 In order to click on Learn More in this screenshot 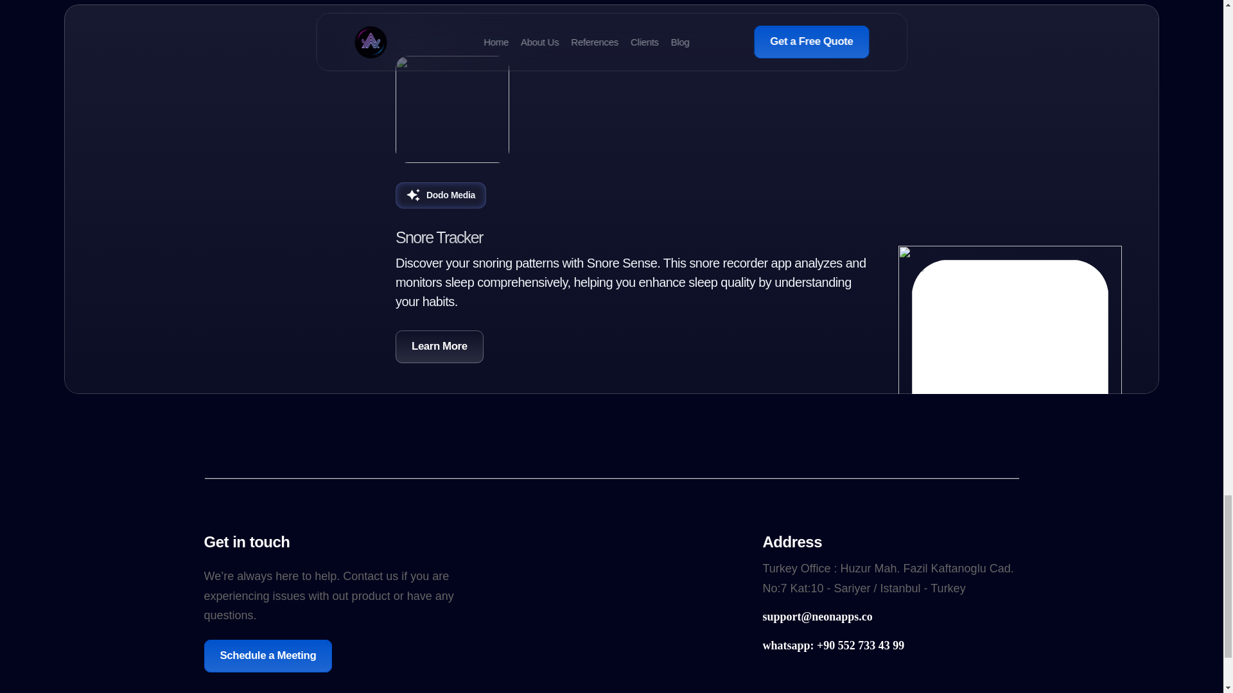, I will do `click(439, 346)`.